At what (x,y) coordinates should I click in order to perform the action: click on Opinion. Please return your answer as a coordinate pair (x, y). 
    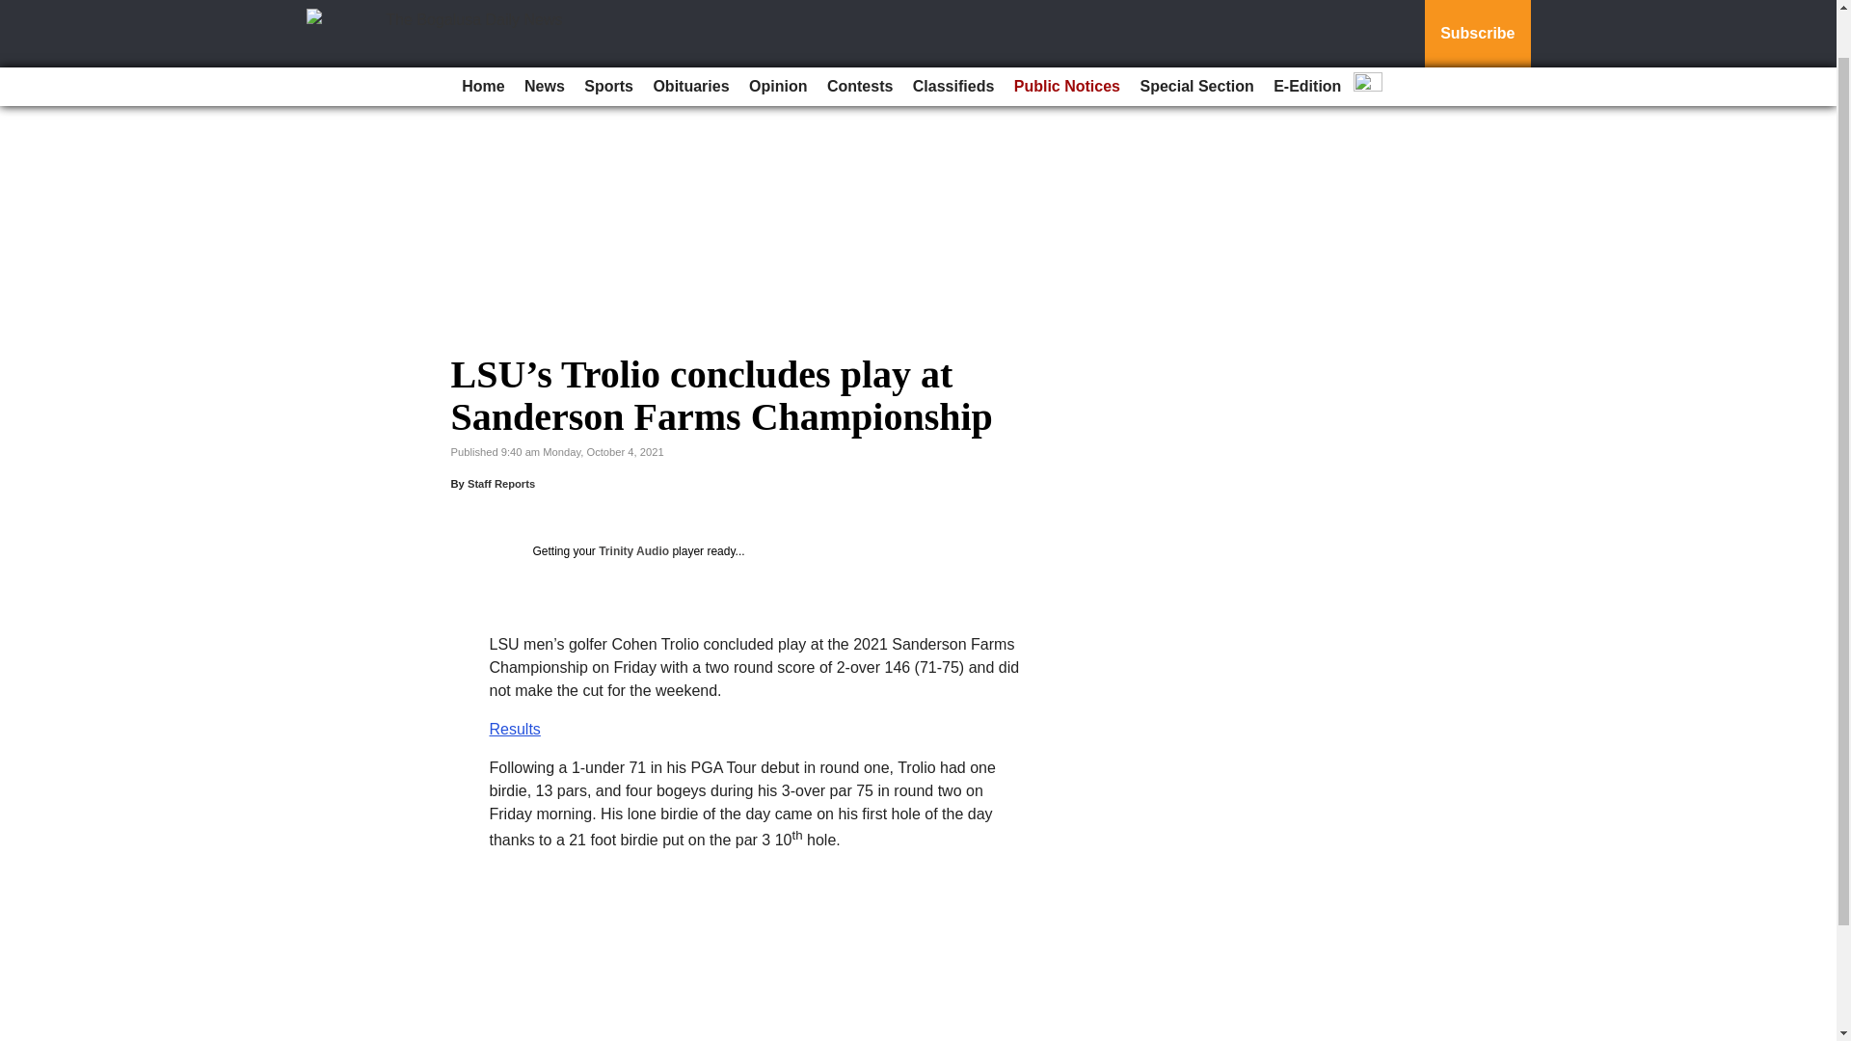
    Looking at the image, I should click on (777, 35).